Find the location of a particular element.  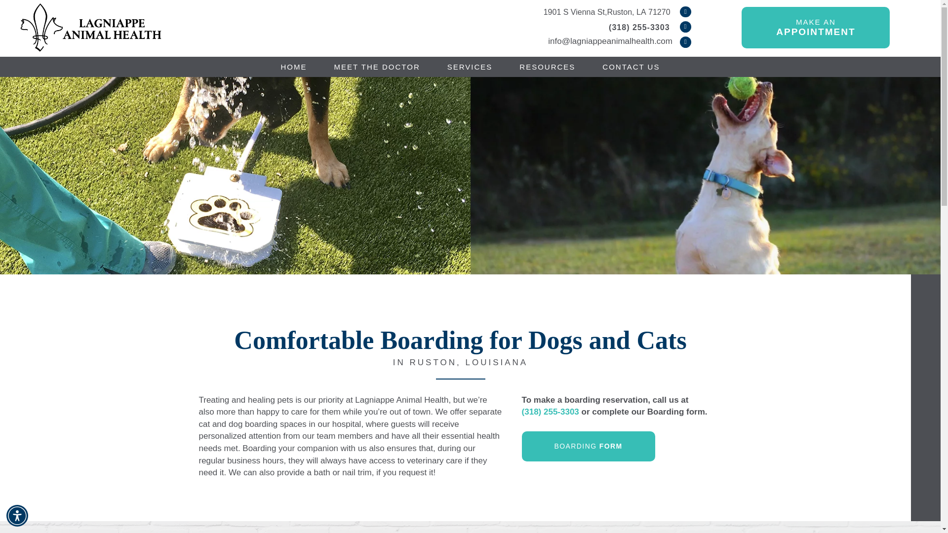

Lagniappe Logo Horizontal is located at coordinates (91, 29).